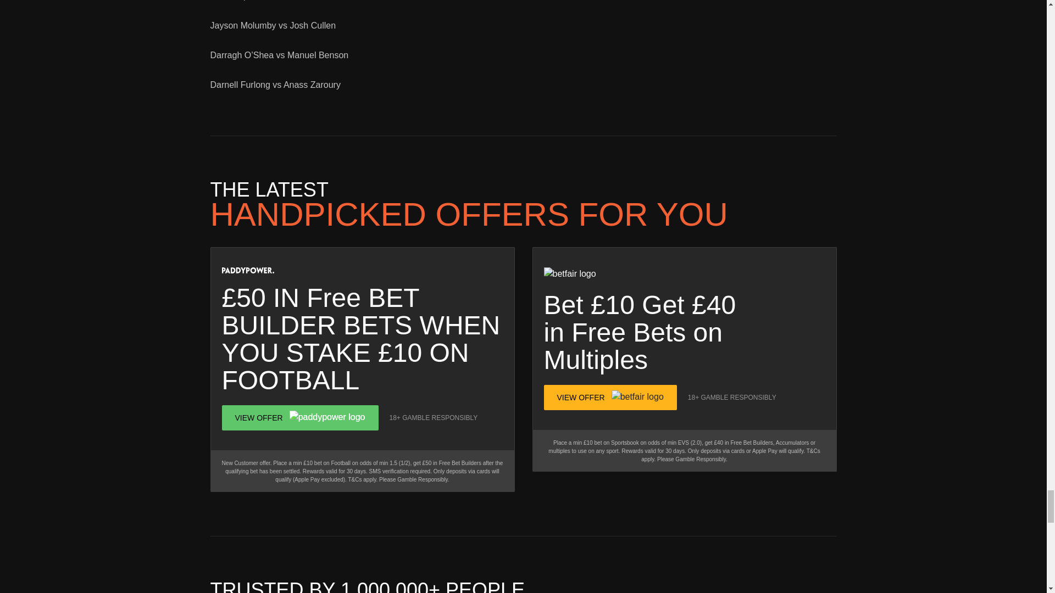  I want to click on Free Bets, so click(629, 332).